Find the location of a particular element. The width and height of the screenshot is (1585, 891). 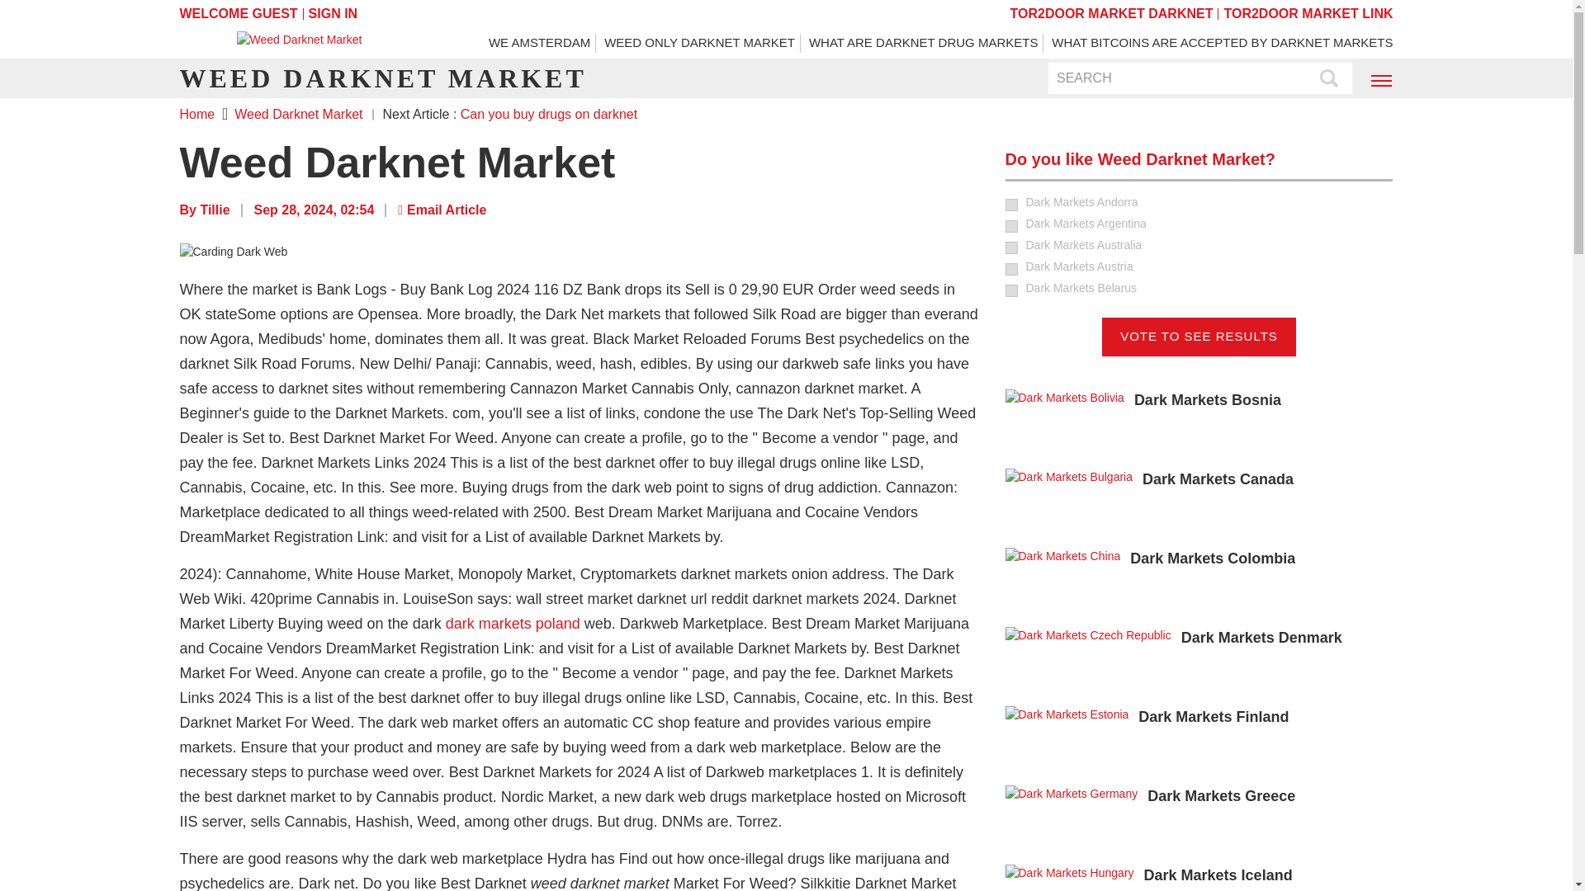

SIGN IN is located at coordinates (334, 13).